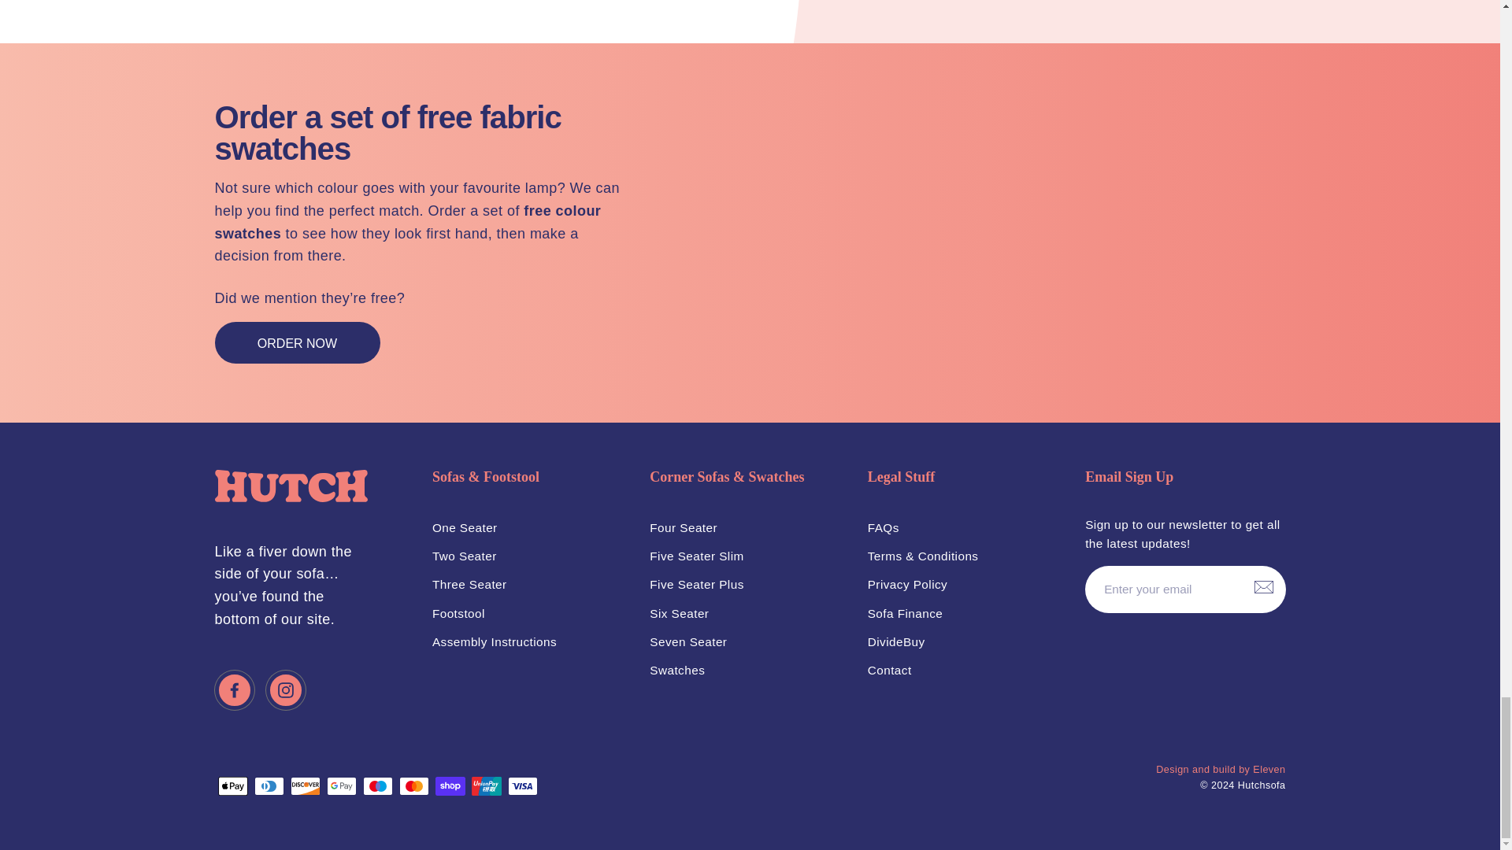 Image resolution: width=1512 pixels, height=850 pixels. I want to click on Google Pay, so click(340, 785).